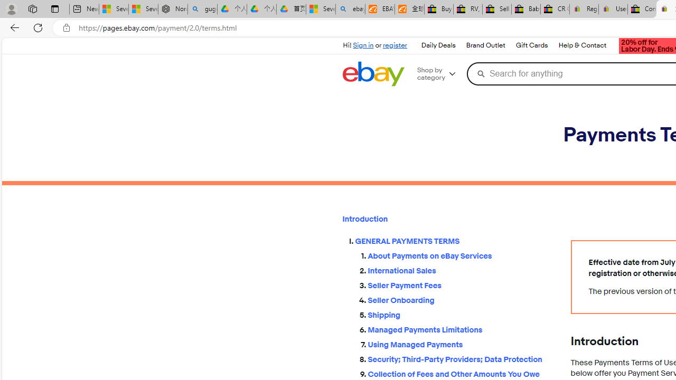  What do you see at coordinates (351, 9) in the screenshot?
I see `ebay - Search` at bounding box center [351, 9].